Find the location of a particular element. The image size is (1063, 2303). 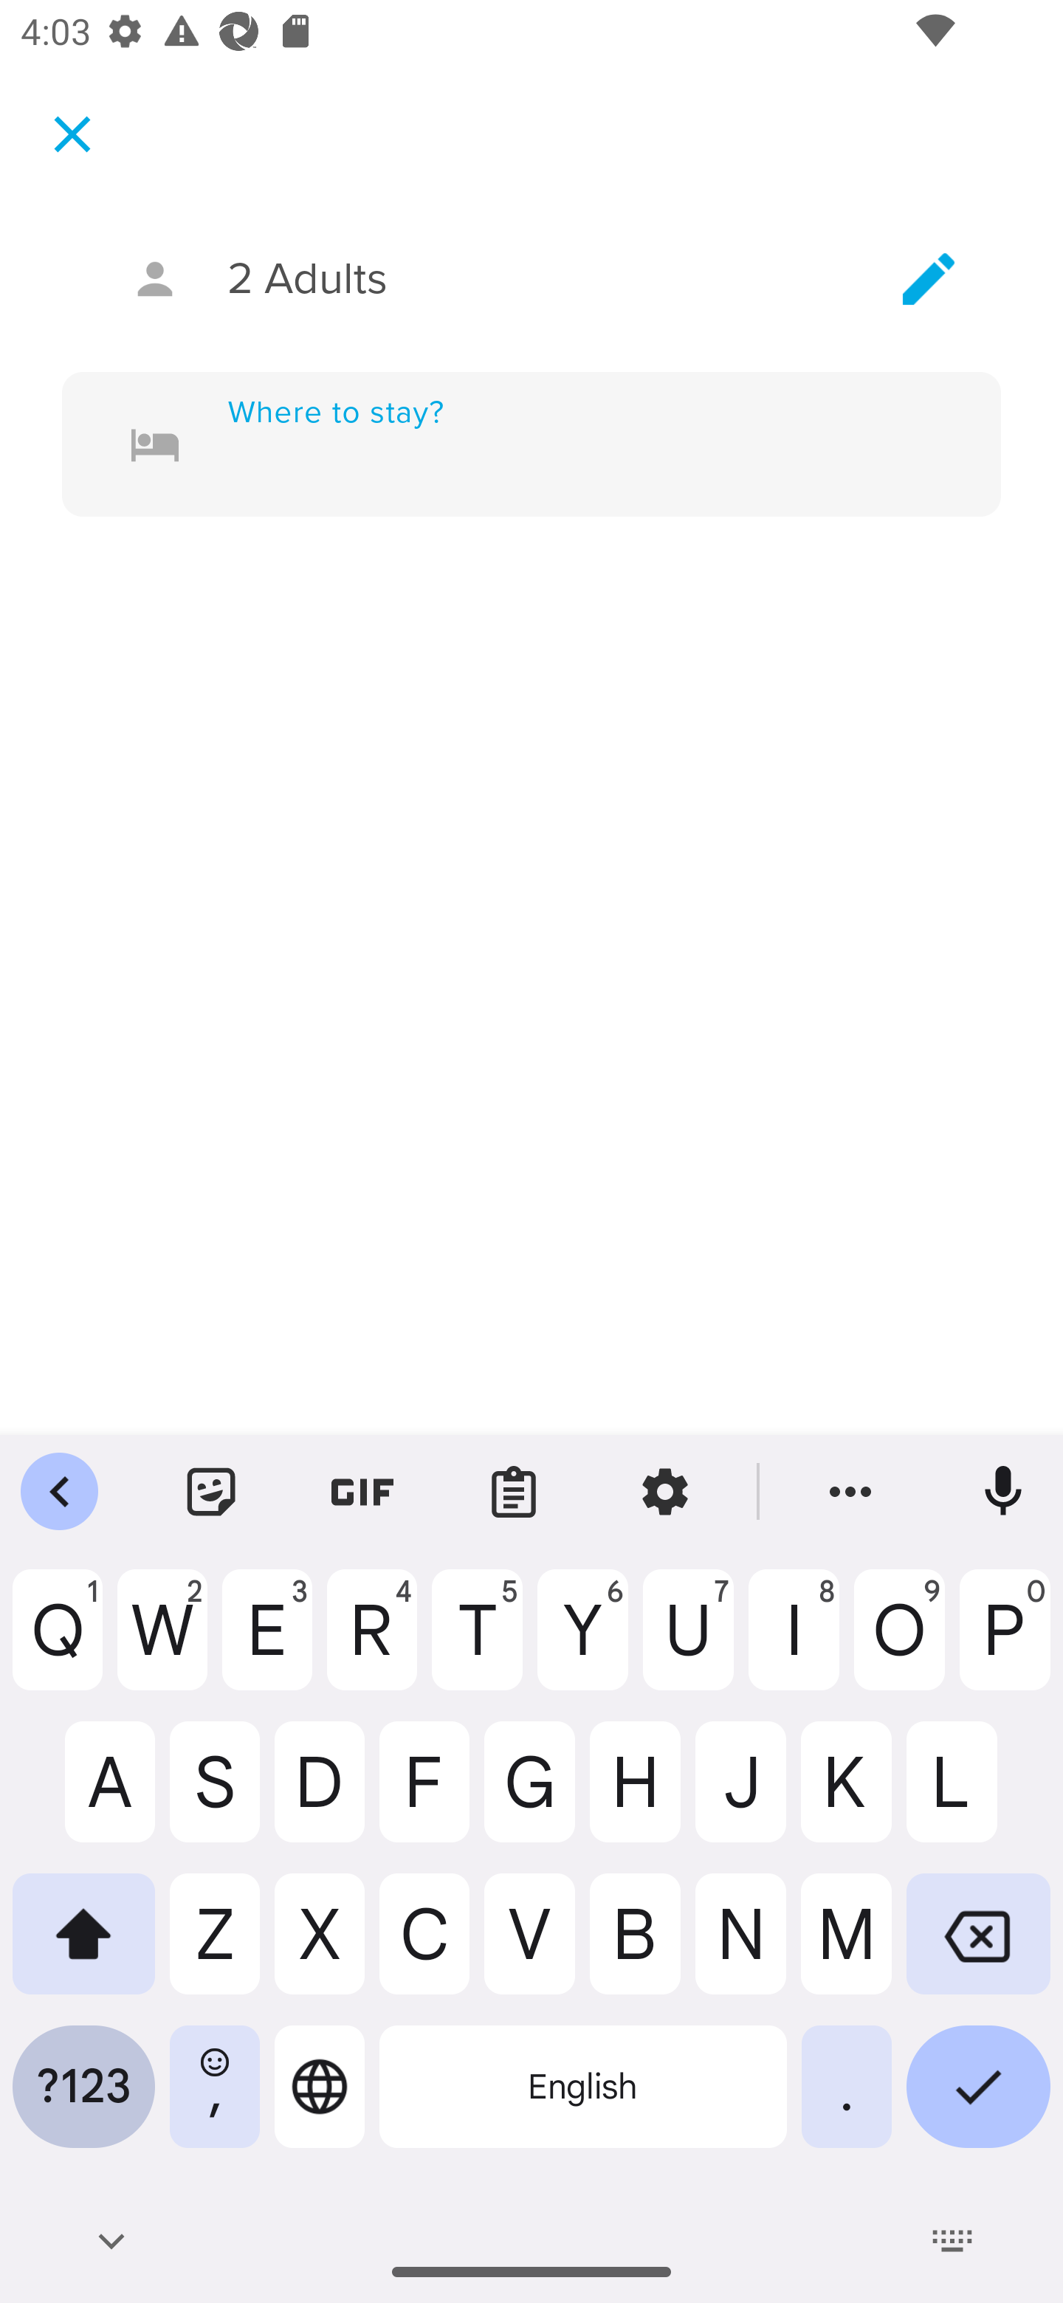

2 Adults is located at coordinates (531, 279).